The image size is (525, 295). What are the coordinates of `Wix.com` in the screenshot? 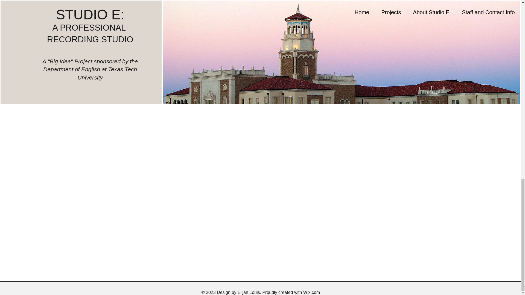 It's located at (311, 292).